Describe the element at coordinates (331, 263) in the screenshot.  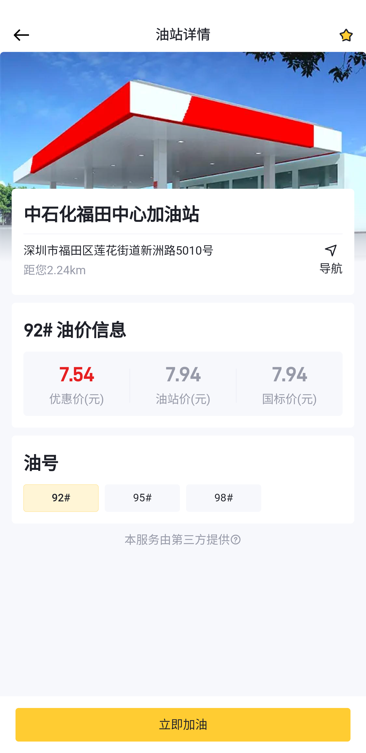
I see `导航` at that location.